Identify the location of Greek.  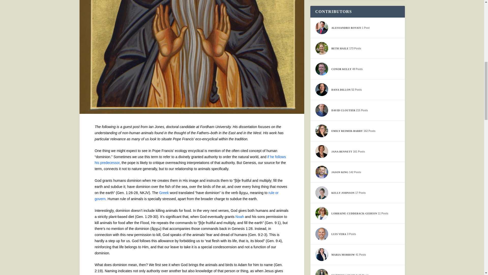
(164, 193).